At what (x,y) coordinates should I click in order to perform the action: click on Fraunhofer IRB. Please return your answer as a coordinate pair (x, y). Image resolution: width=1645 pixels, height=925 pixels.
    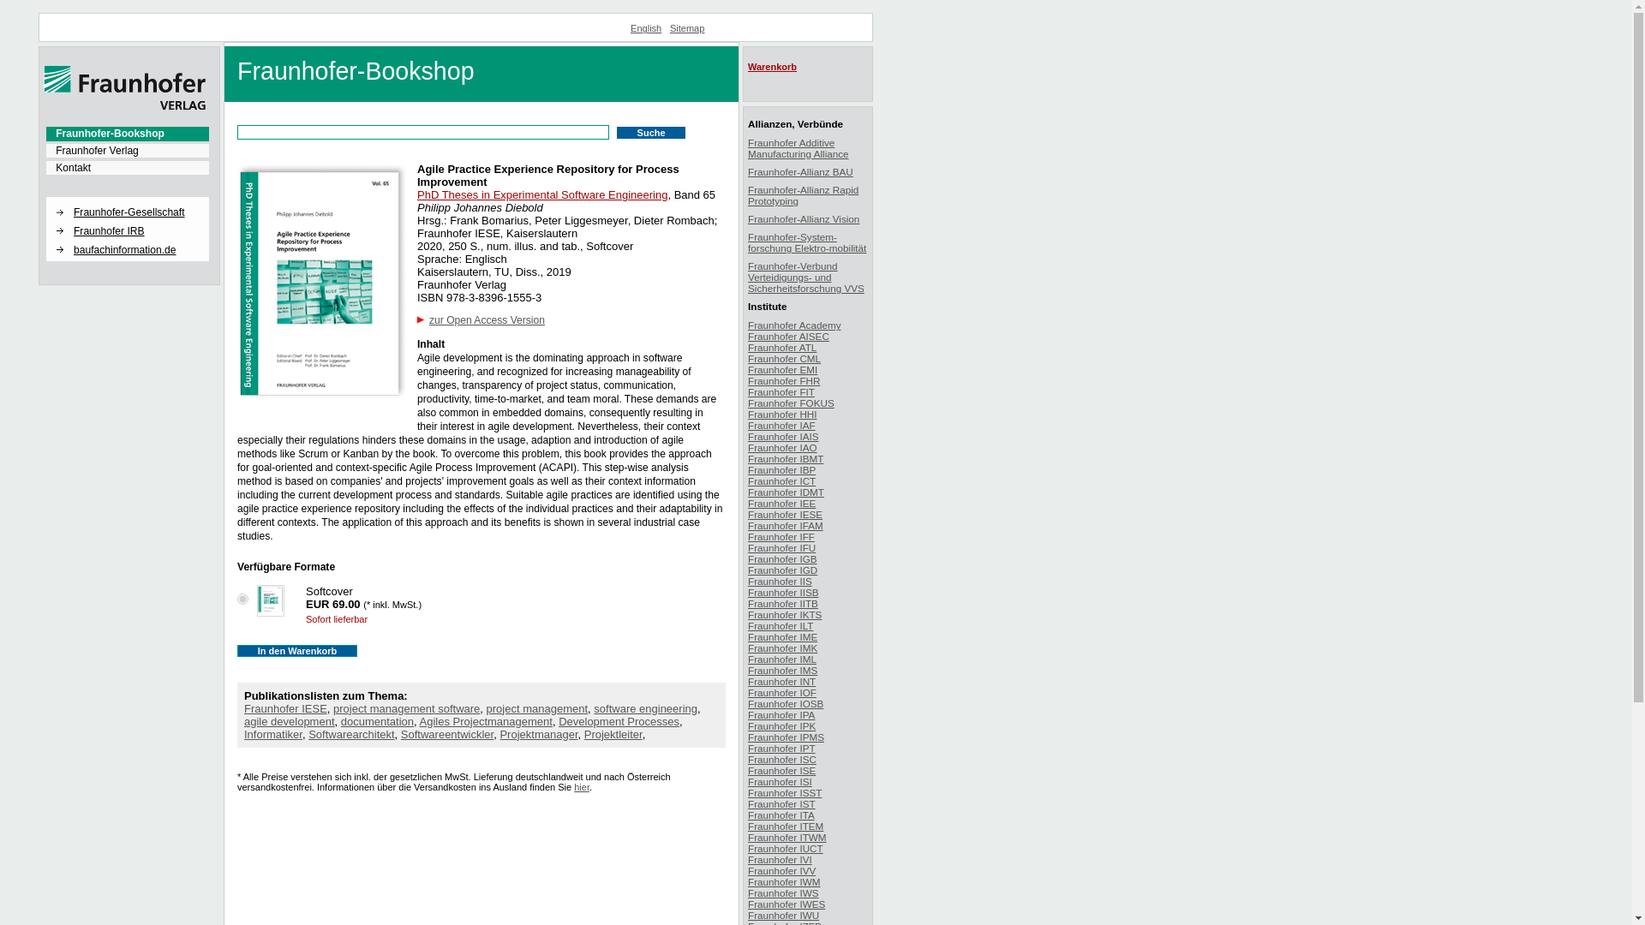
    Looking at the image, I should click on (136, 230).